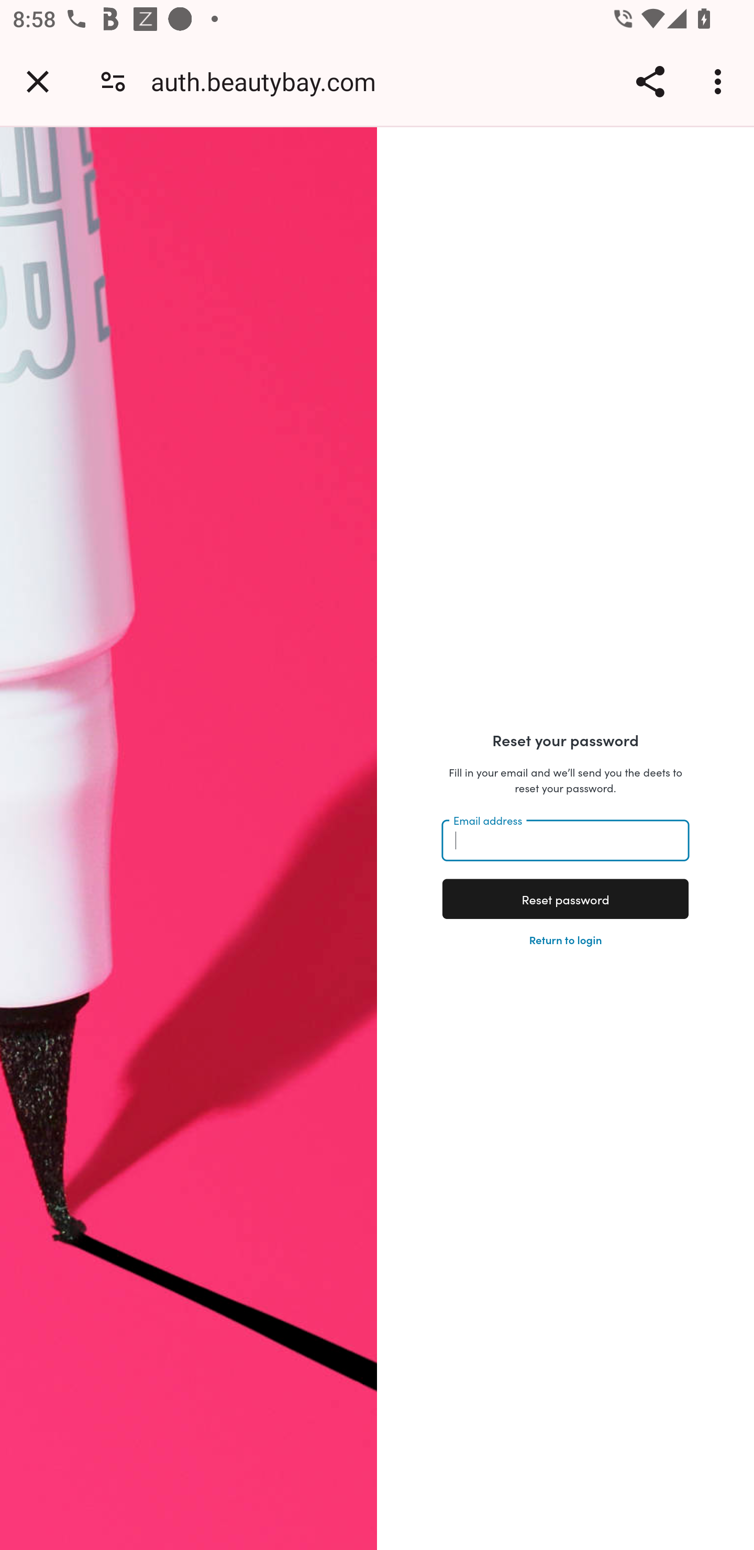  Describe the element at coordinates (38, 81) in the screenshot. I see `Close tab` at that location.